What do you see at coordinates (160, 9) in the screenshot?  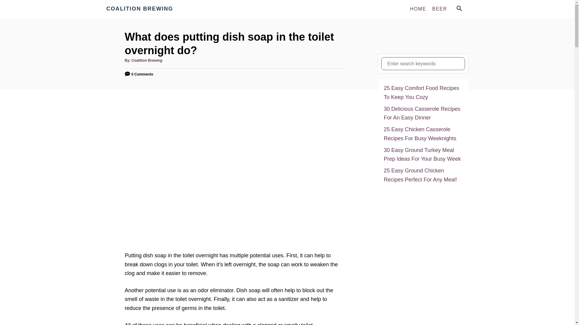 I see `Coalition Brewing` at bounding box center [160, 9].